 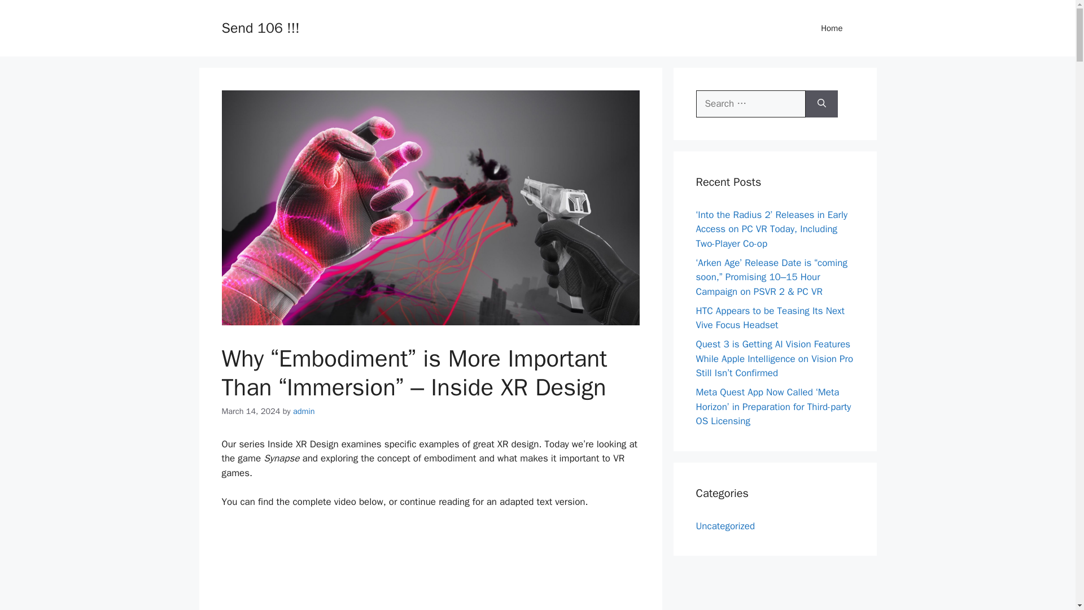 What do you see at coordinates (770, 319) in the screenshot?
I see `HTC Appears to be Teasing Its Next Vive Focus Headset` at bounding box center [770, 319].